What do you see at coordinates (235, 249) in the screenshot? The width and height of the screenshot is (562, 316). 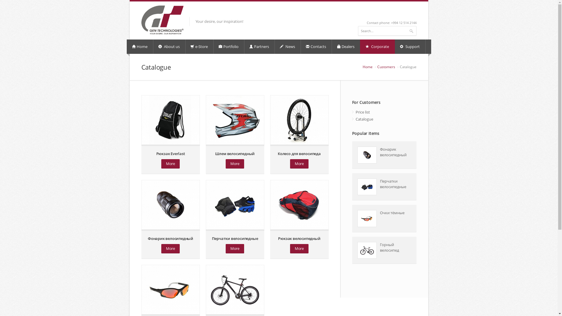 I see `More` at bounding box center [235, 249].